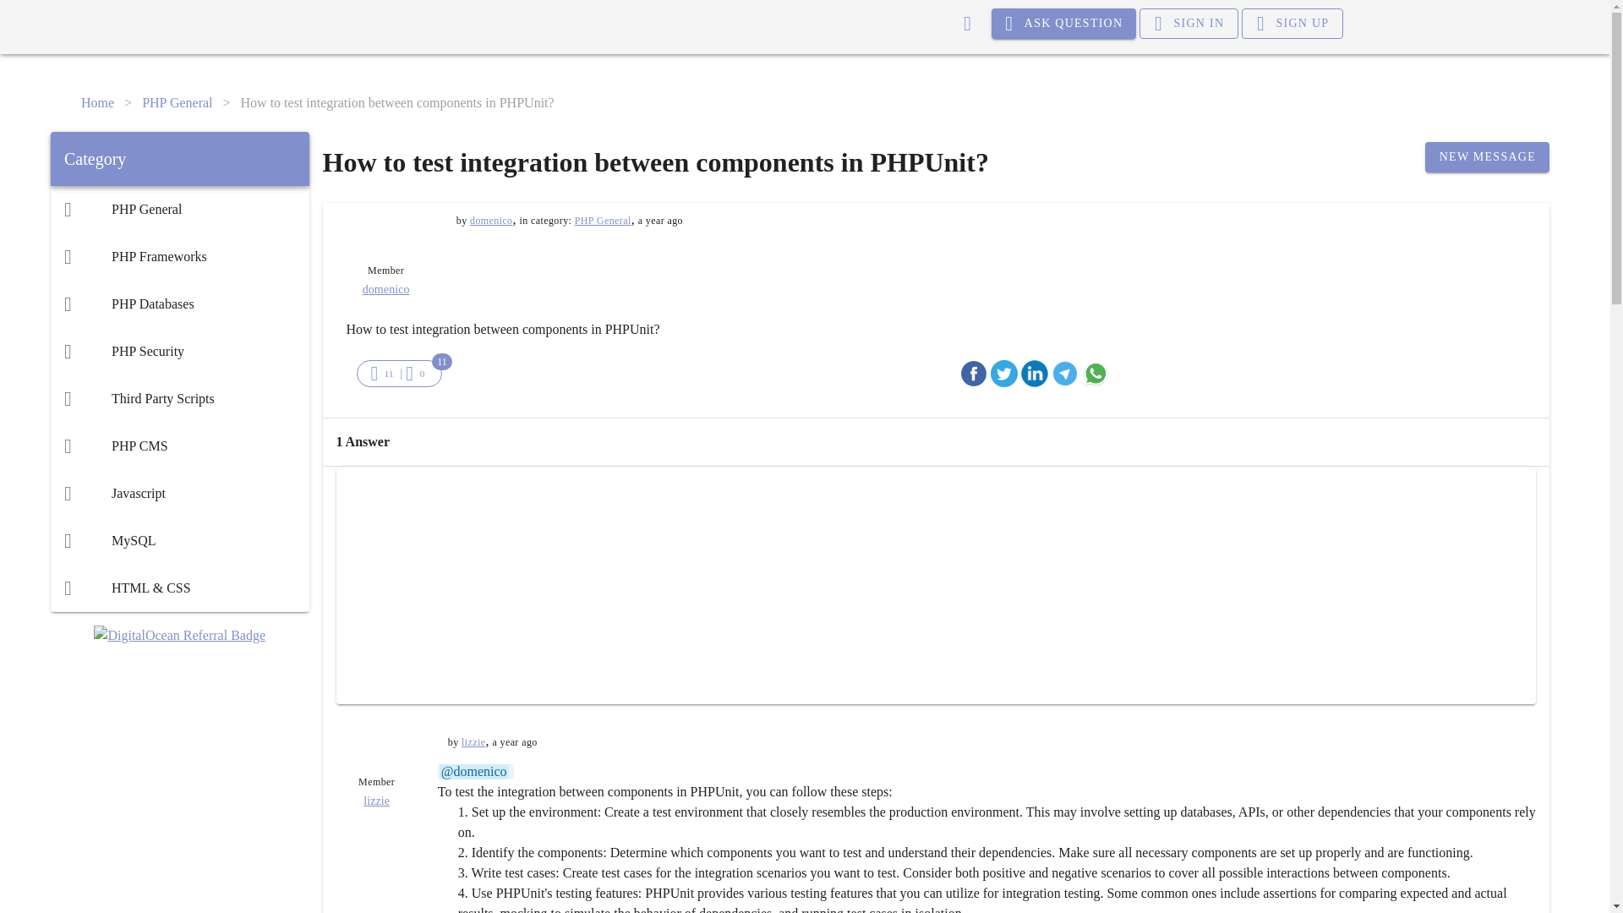  I want to click on How to test integration between components in PHPUnit?, so click(397, 103).